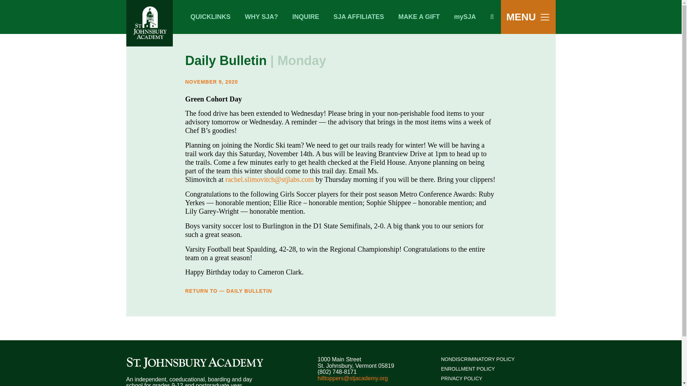 The image size is (687, 386). What do you see at coordinates (306, 17) in the screenshot?
I see `INQUIRE` at bounding box center [306, 17].